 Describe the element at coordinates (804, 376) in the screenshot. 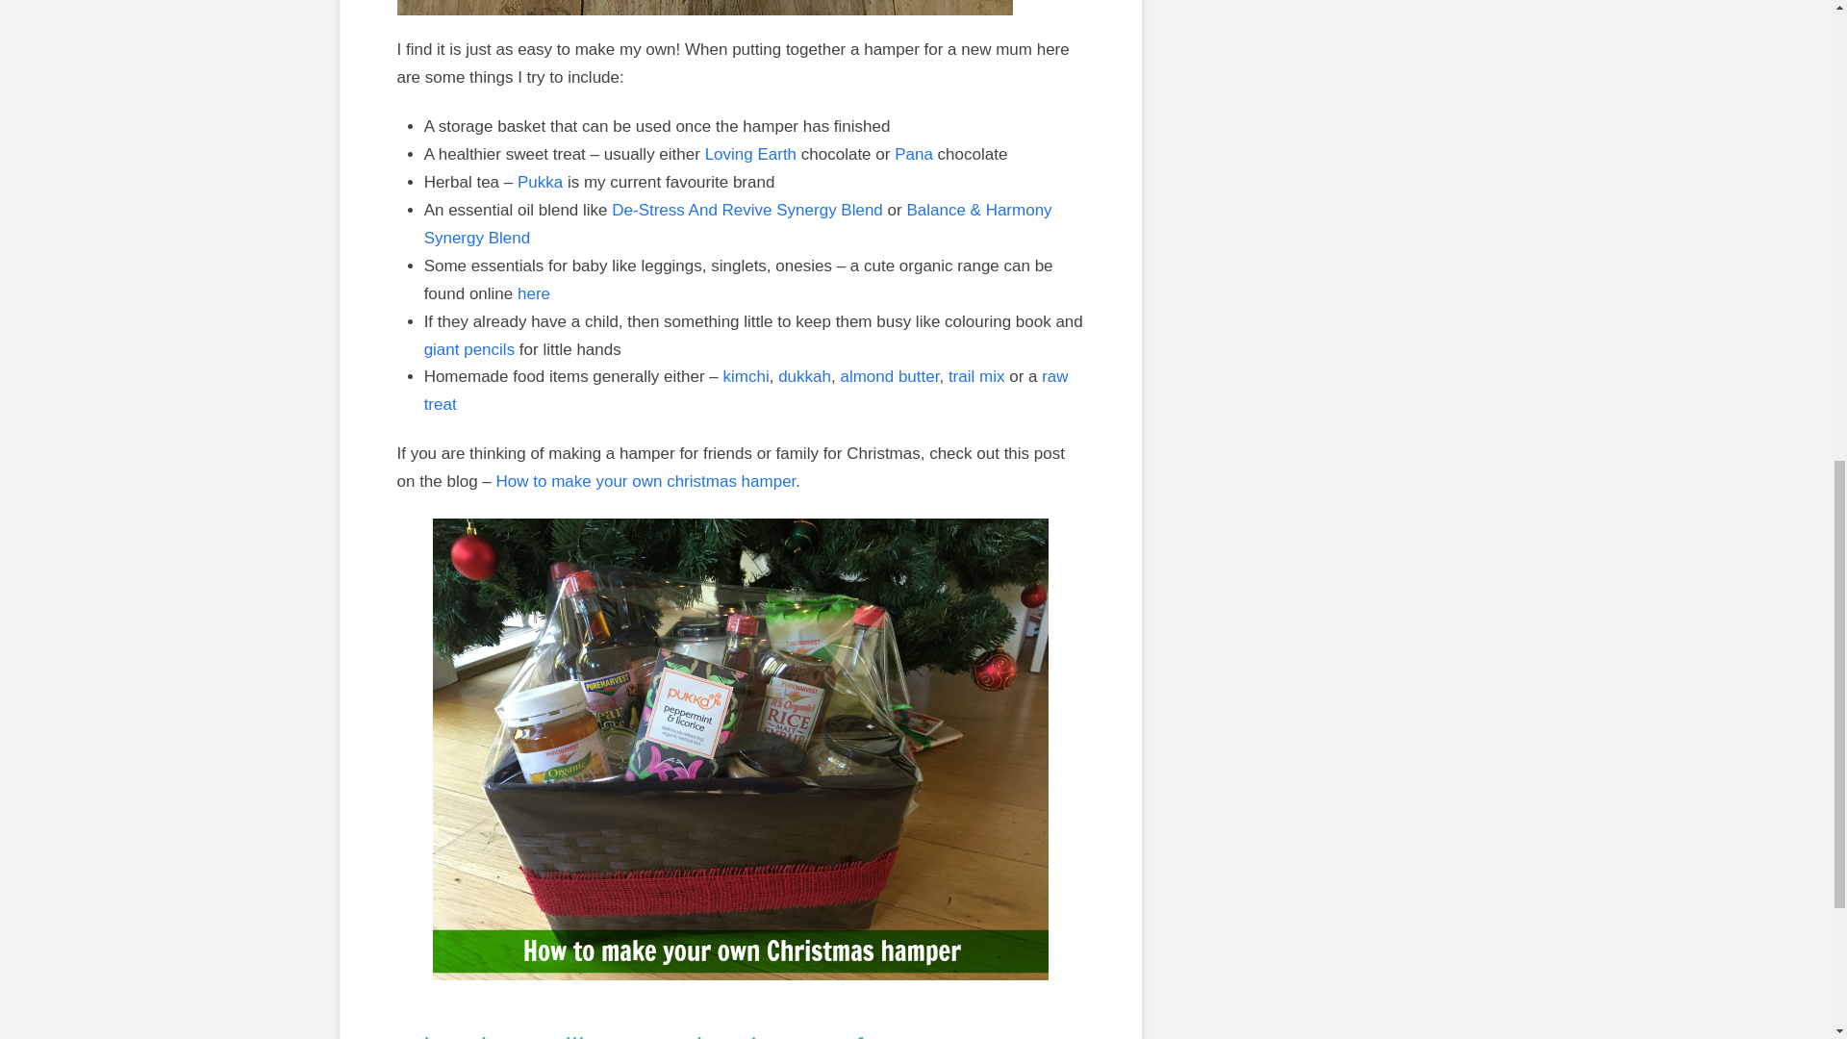

I see `dukkah` at that location.